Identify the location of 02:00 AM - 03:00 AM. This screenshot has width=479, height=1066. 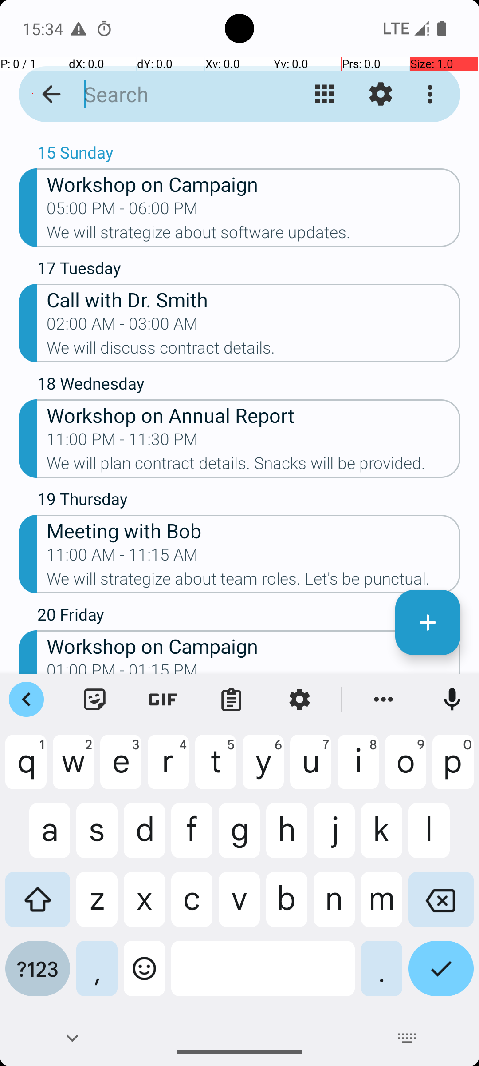
(122, 326).